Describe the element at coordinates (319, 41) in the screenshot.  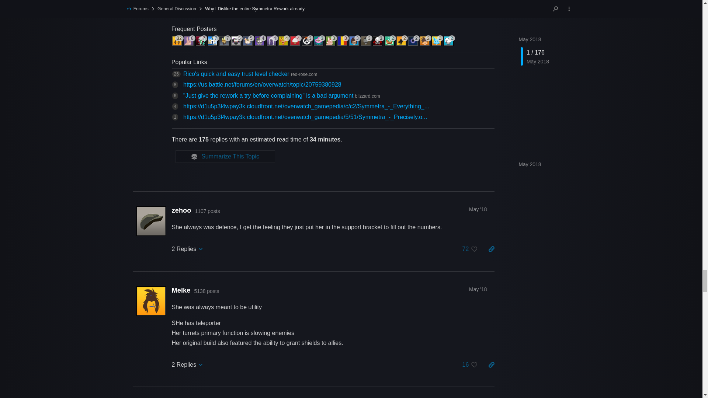
I see `3` at that location.